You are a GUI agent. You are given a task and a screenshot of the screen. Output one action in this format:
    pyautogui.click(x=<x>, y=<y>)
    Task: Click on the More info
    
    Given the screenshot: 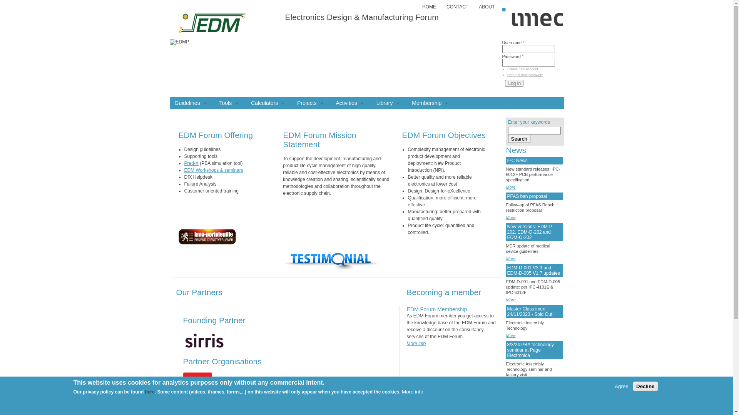 What is the action you would take?
    pyautogui.click(x=413, y=392)
    